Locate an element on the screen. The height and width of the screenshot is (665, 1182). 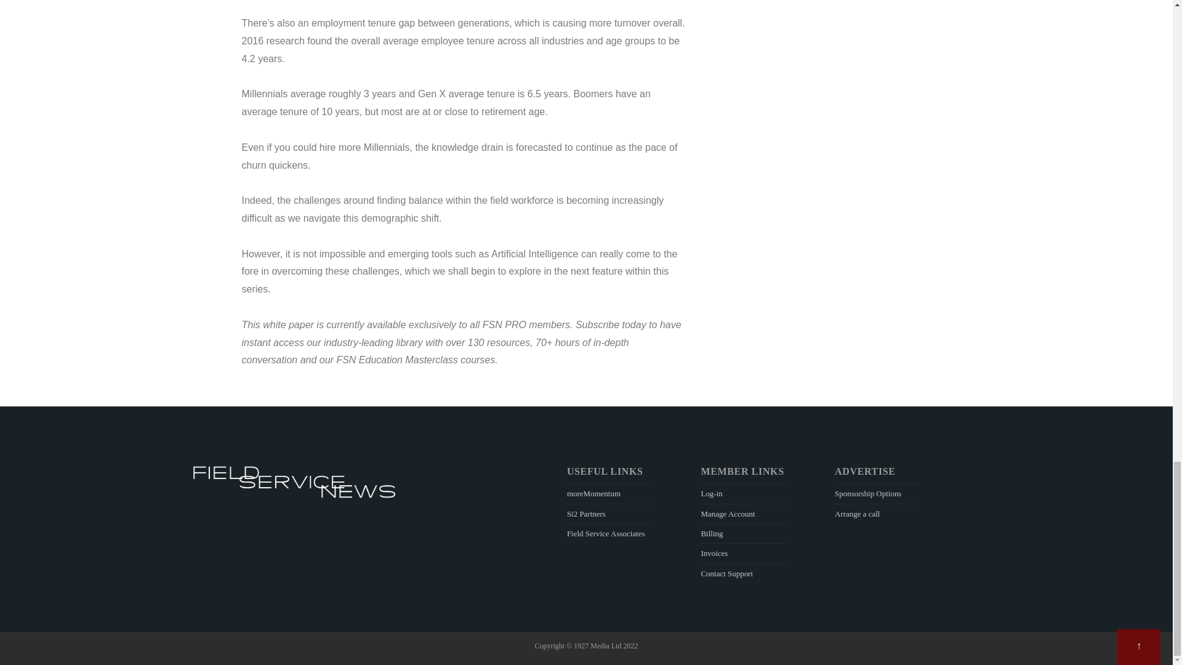
Log-in is located at coordinates (712, 493).